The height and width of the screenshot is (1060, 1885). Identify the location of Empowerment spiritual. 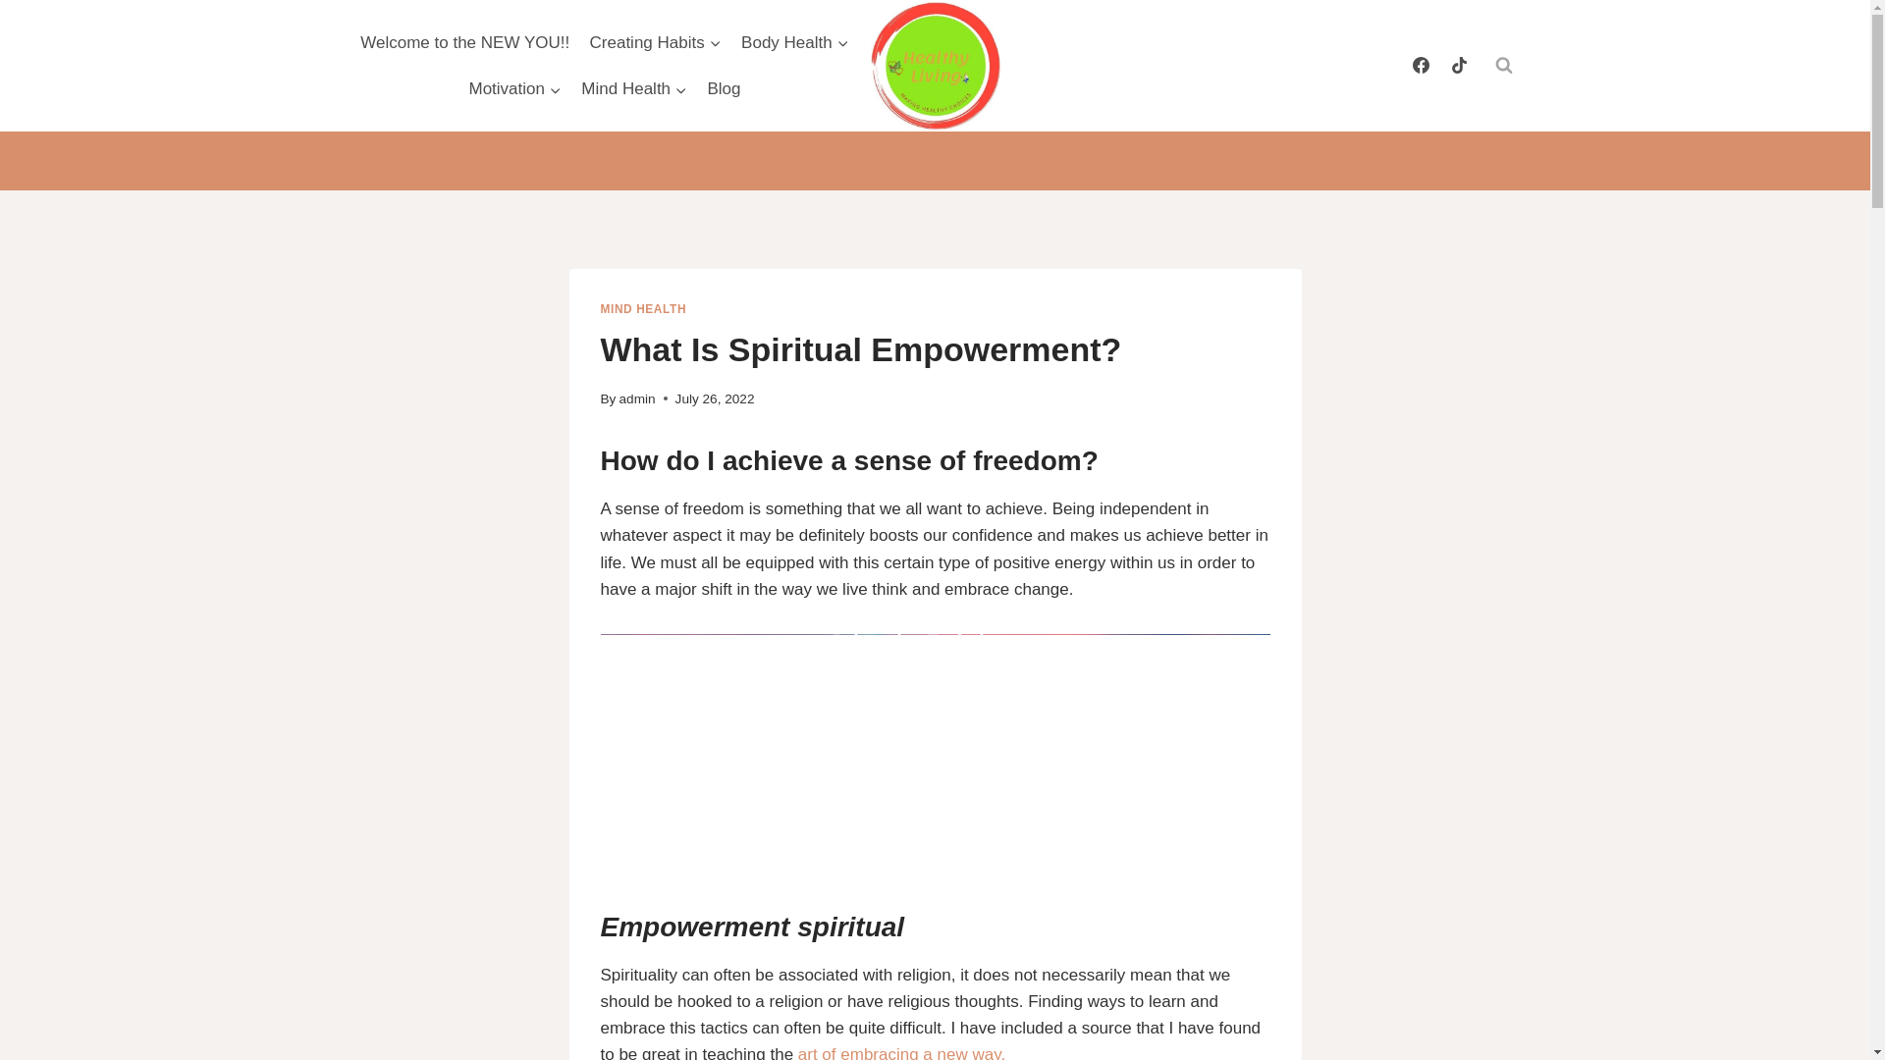
(752, 926).